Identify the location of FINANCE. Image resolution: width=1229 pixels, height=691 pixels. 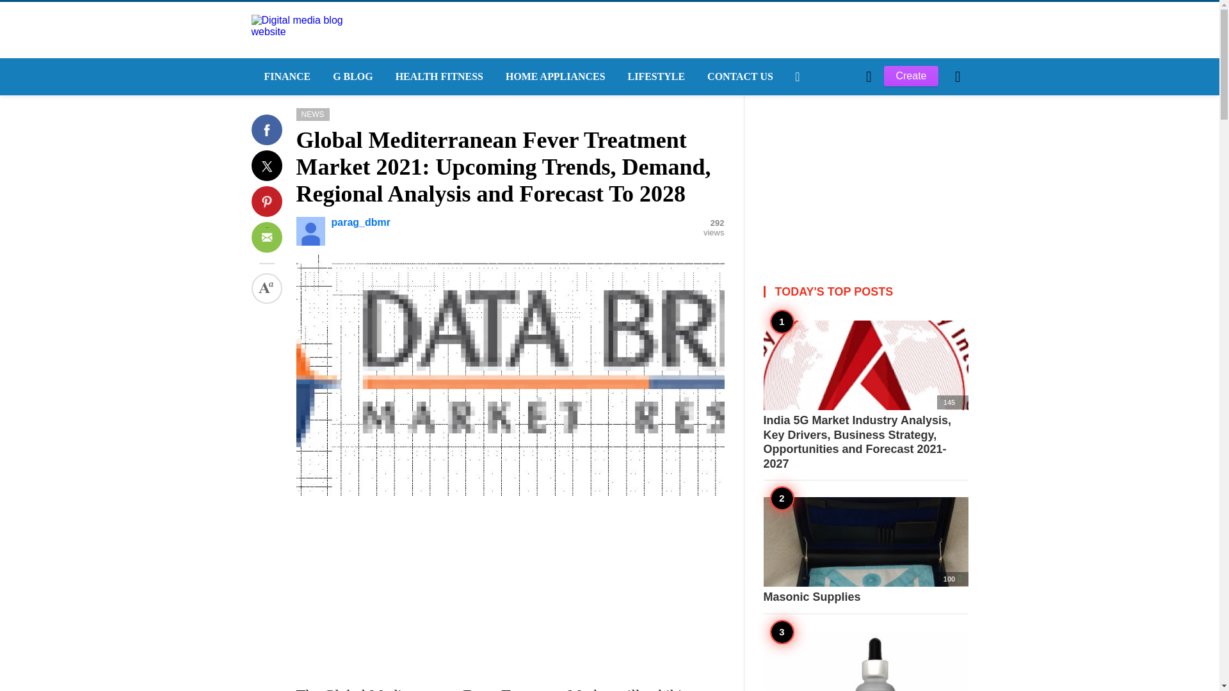
(285, 77).